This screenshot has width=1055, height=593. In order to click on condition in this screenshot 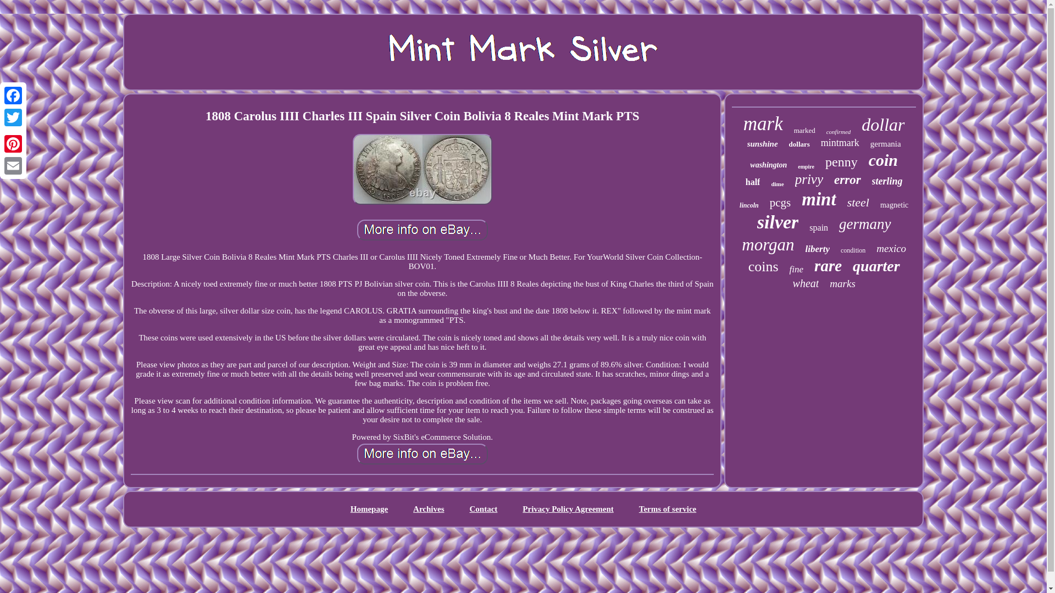, I will do `click(853, 250)`.